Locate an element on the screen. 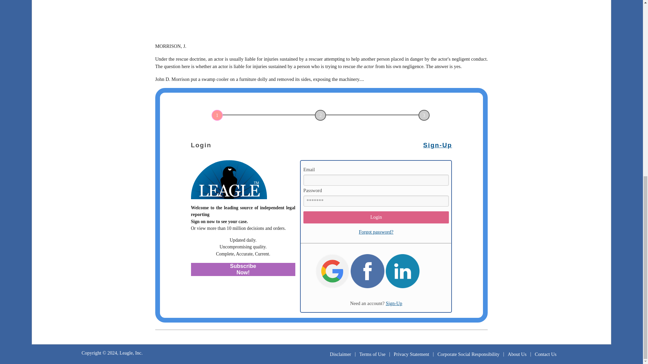 The width and height of the screenshot is (648, 364). Disclaimer is located at coordinates (340, 354).